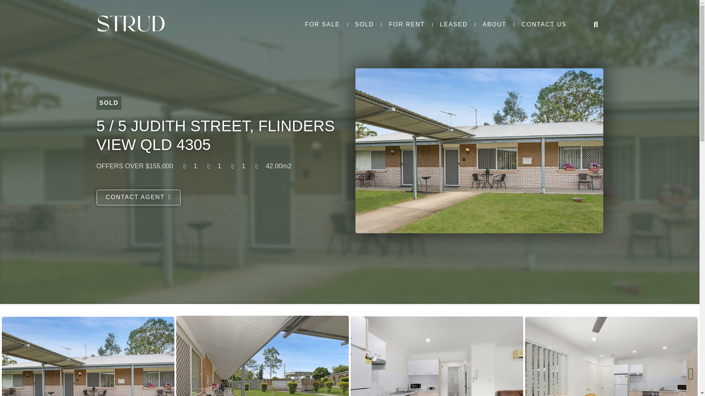 This screenshot has height=396, width=705. I want to click on SOLD, so click(364, 25).